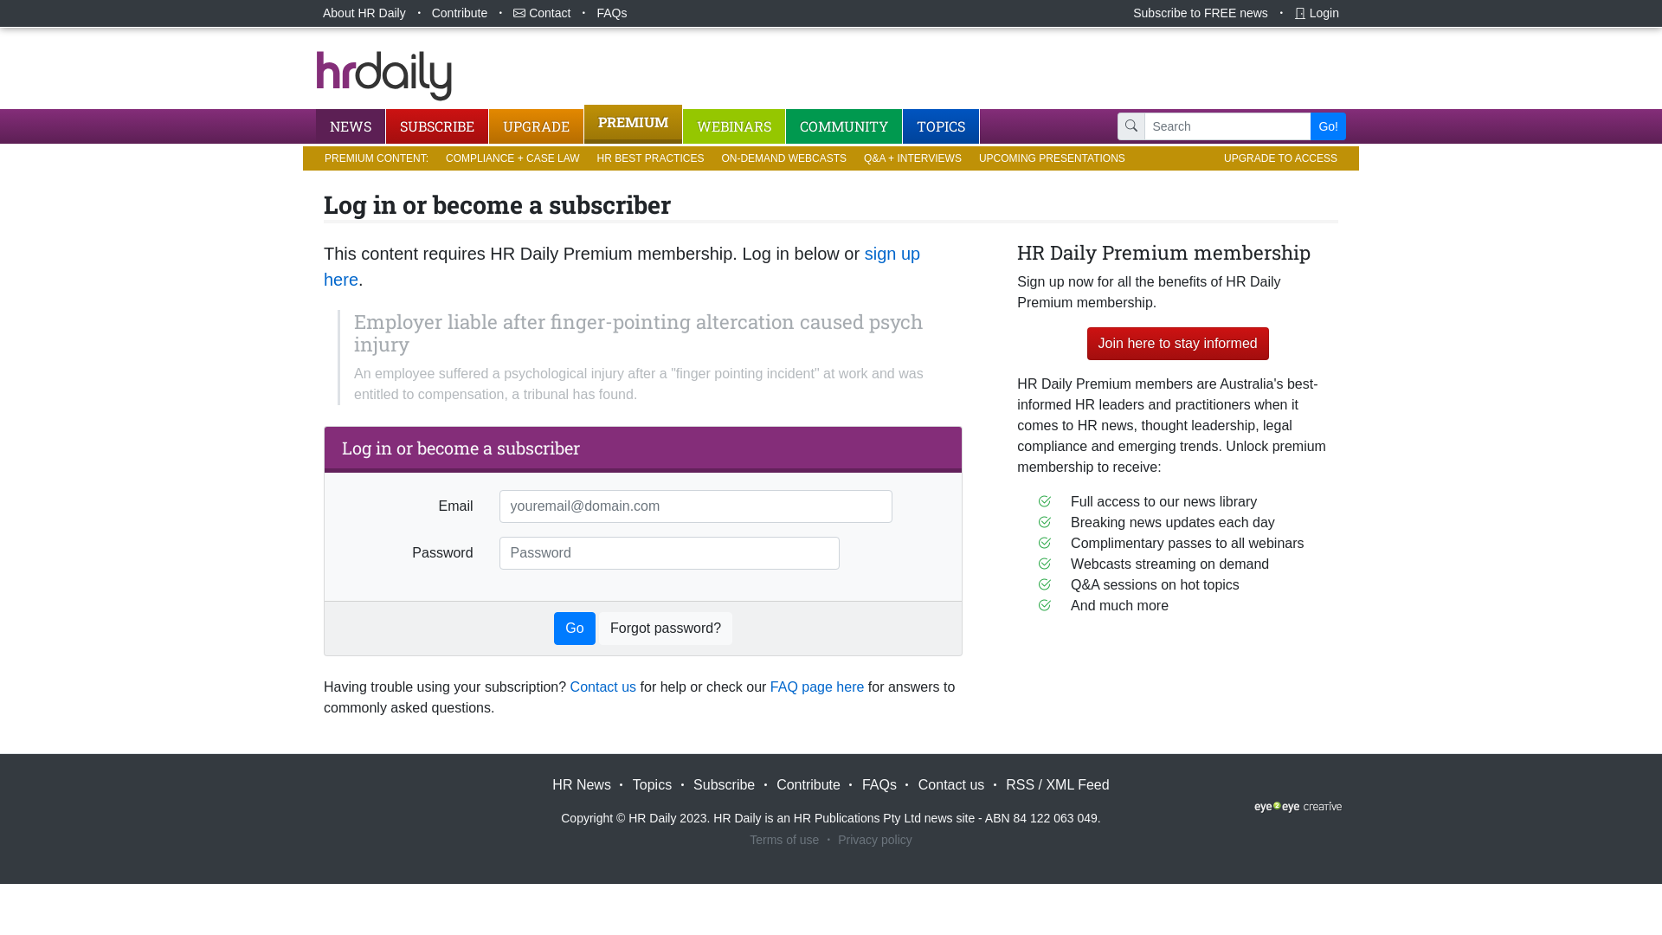 The width and height of the screenshot is (1662, 935). What do you see at coordinates (724, 784) in the screenshot?
I see `Subscribe` at bounding box center [724, 784].